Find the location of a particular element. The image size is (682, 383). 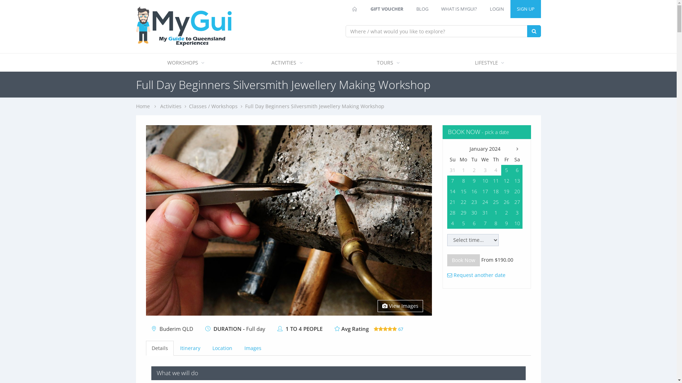

Details is located at coordinates (159, 348).